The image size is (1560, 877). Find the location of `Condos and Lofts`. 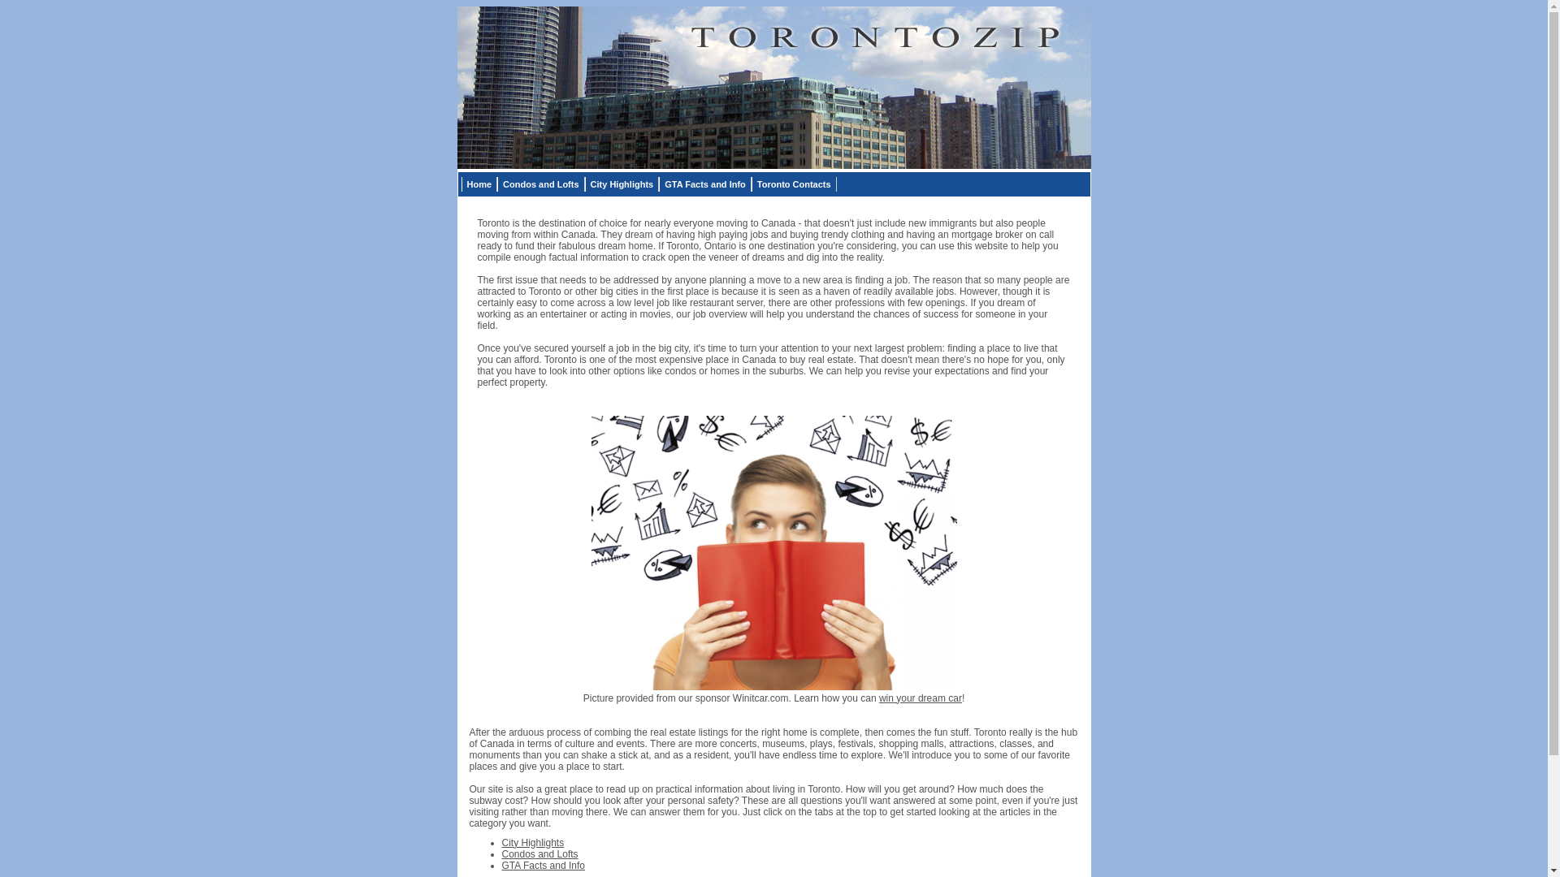

Condos and Lofts is located at coordinates (540, 853).